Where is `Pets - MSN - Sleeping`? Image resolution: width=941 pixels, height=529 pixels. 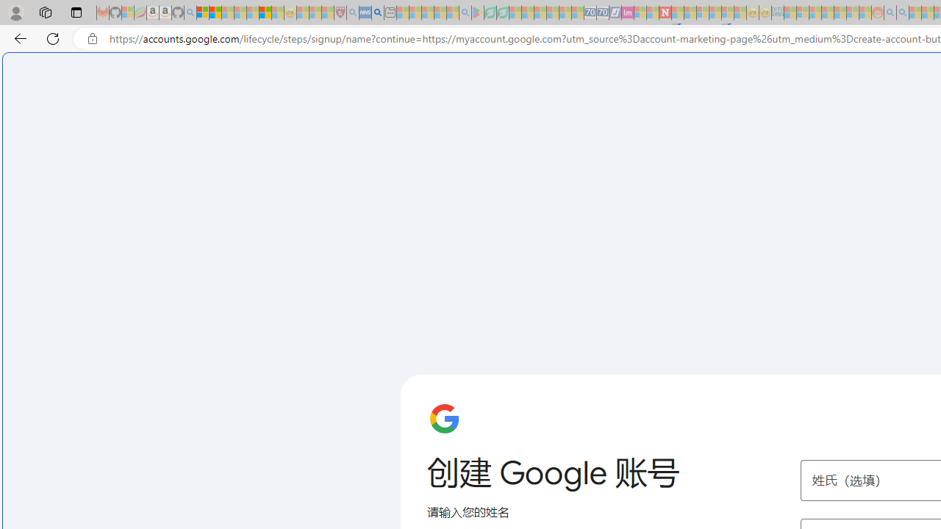 Pets - MSN - Sleeping is located at coordinates (440, 13).